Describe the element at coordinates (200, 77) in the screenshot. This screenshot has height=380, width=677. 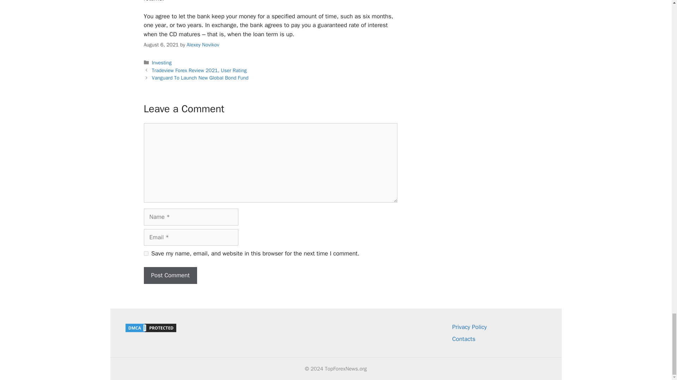
I see `Vanguard To Launch New Global Bond Fund` at that location.